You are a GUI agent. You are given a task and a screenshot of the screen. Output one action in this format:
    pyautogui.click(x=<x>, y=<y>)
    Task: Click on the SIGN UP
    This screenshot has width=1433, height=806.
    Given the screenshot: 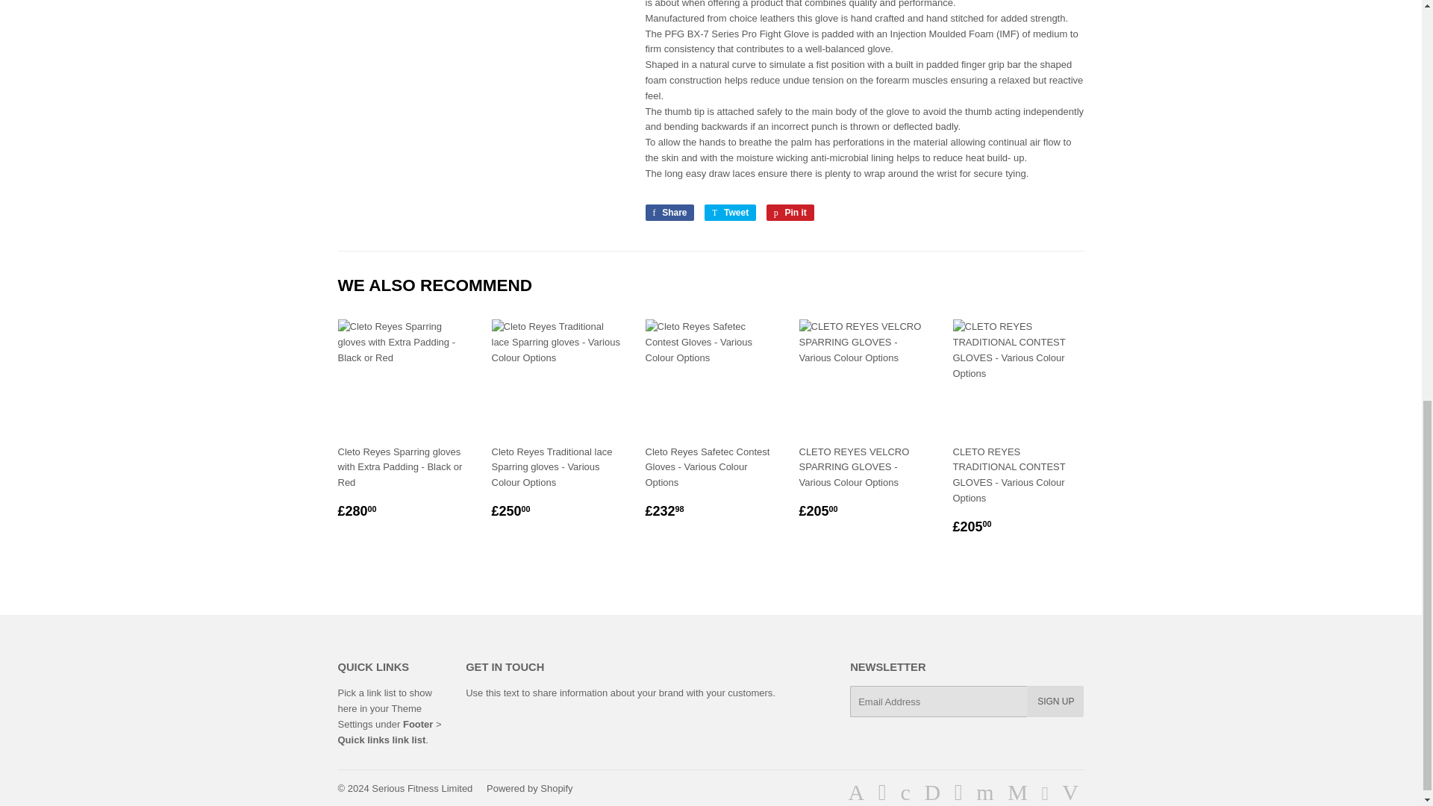 What is the action you would take?
    pyautogui.click(x=530, y=788)
    